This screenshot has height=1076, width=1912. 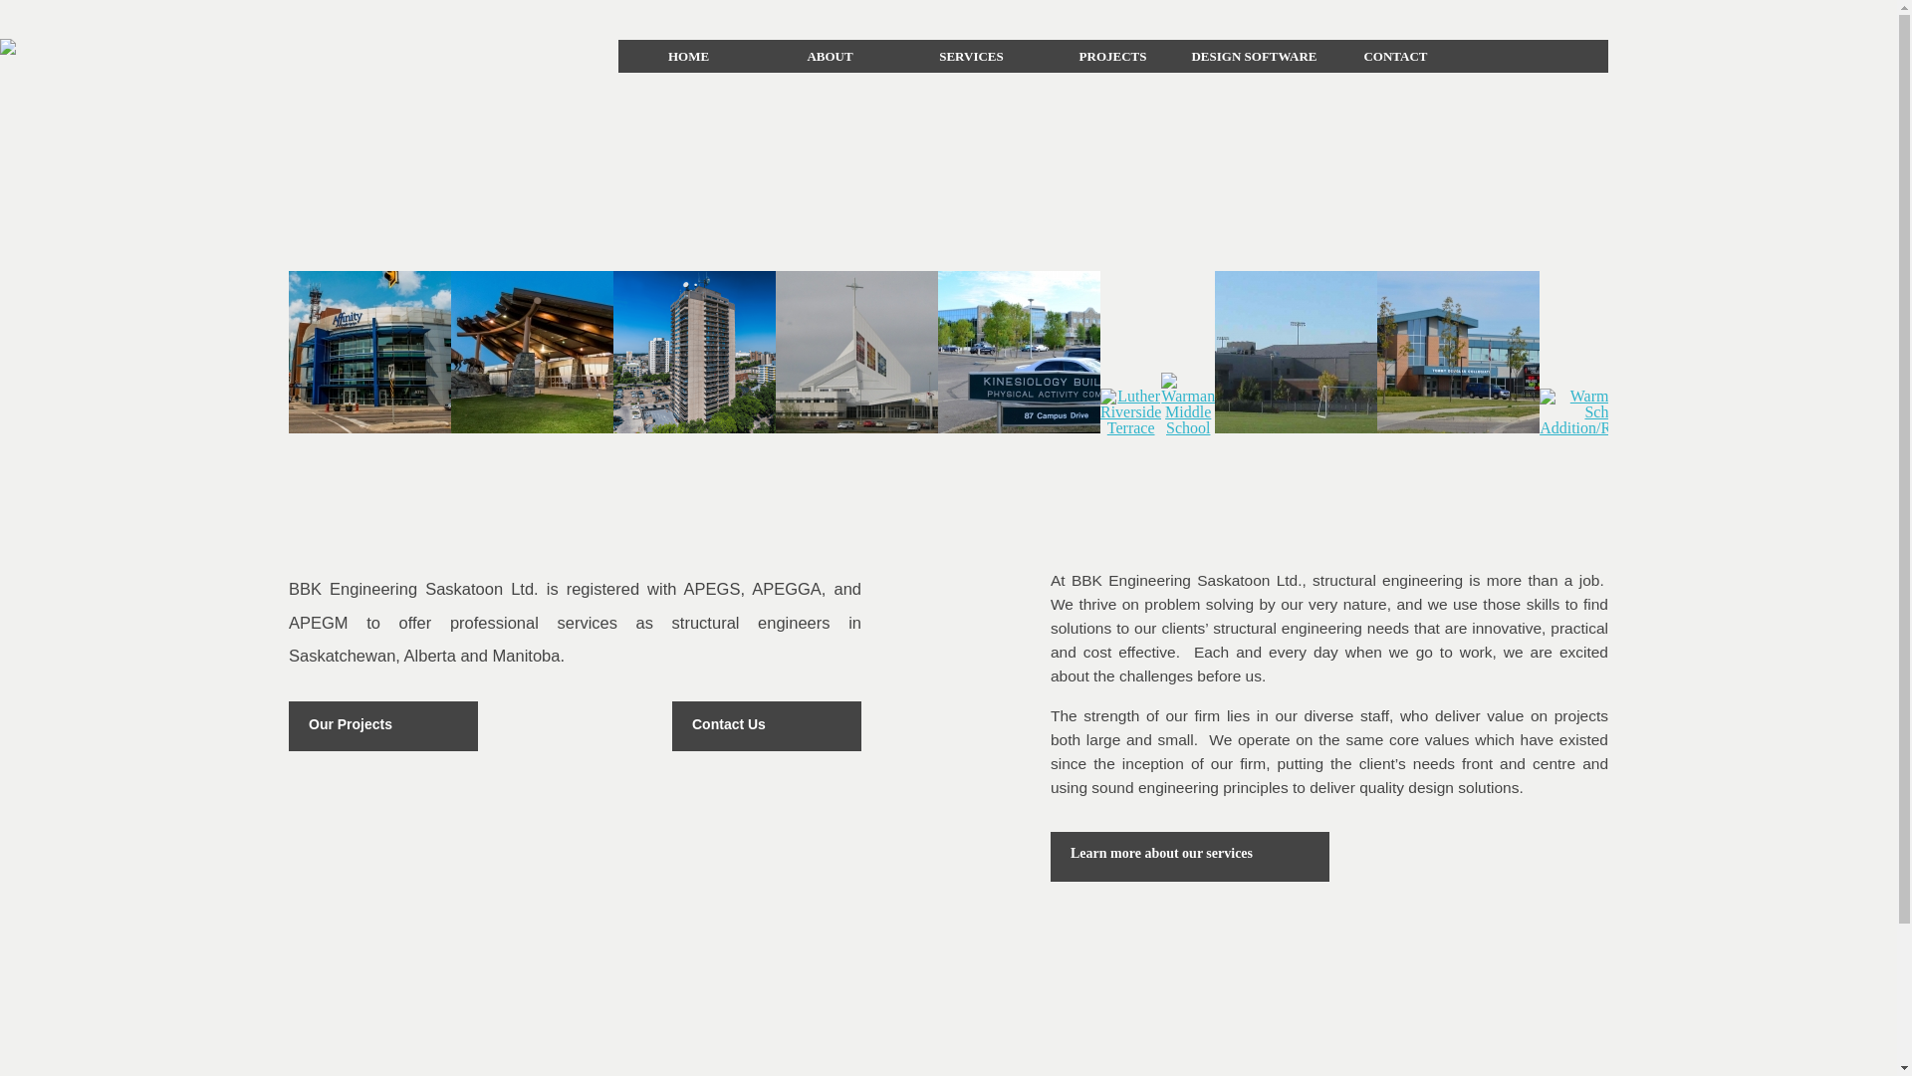 I want to click on  , so click(x=1552, y=56).